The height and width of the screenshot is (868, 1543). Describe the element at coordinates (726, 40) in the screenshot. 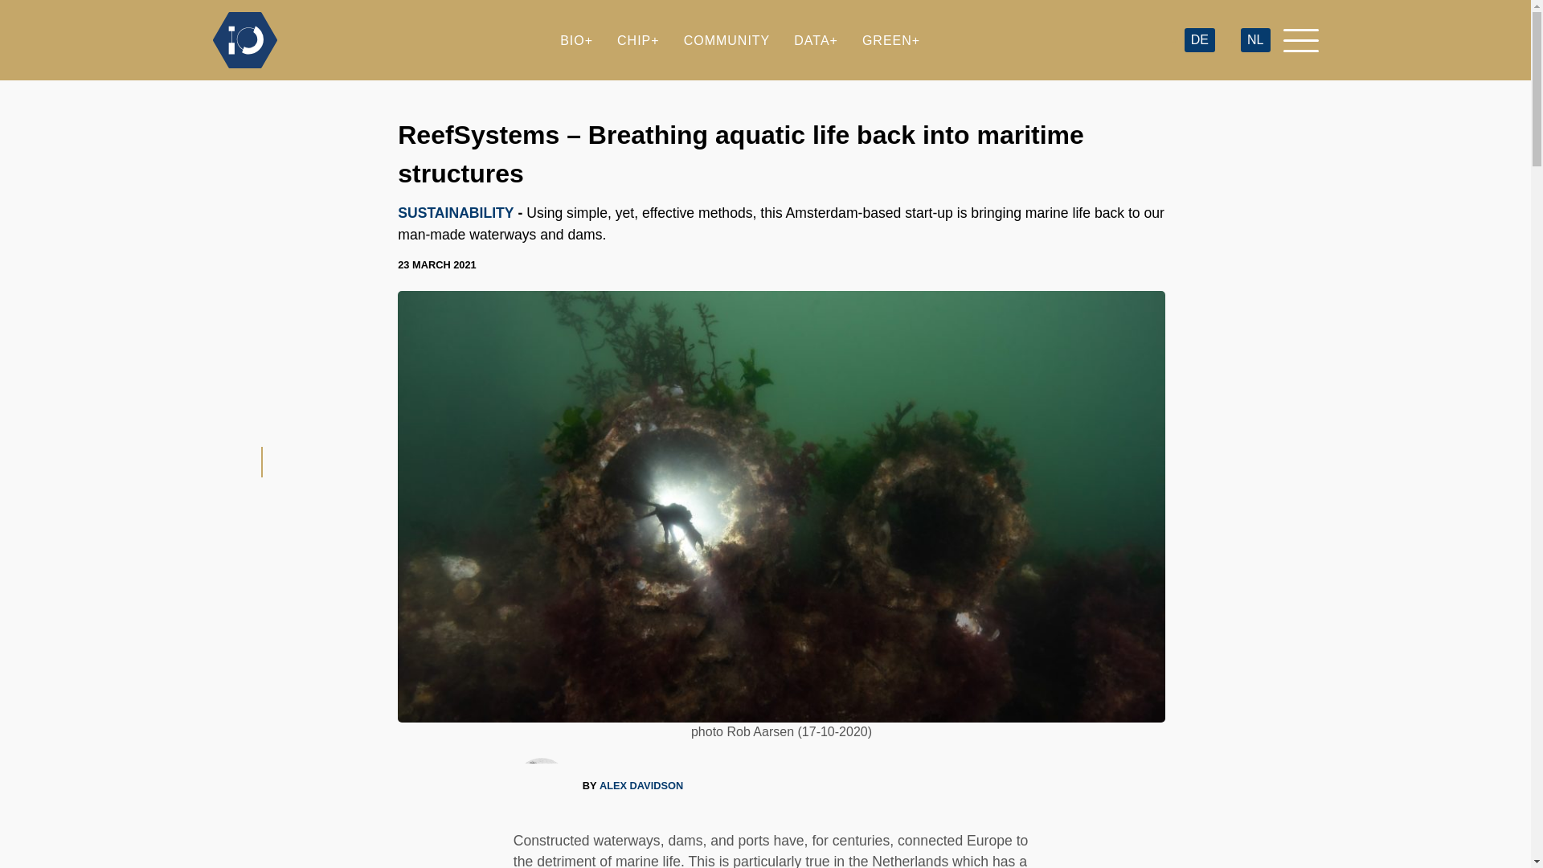

I see `COMMUNITY` at that location.